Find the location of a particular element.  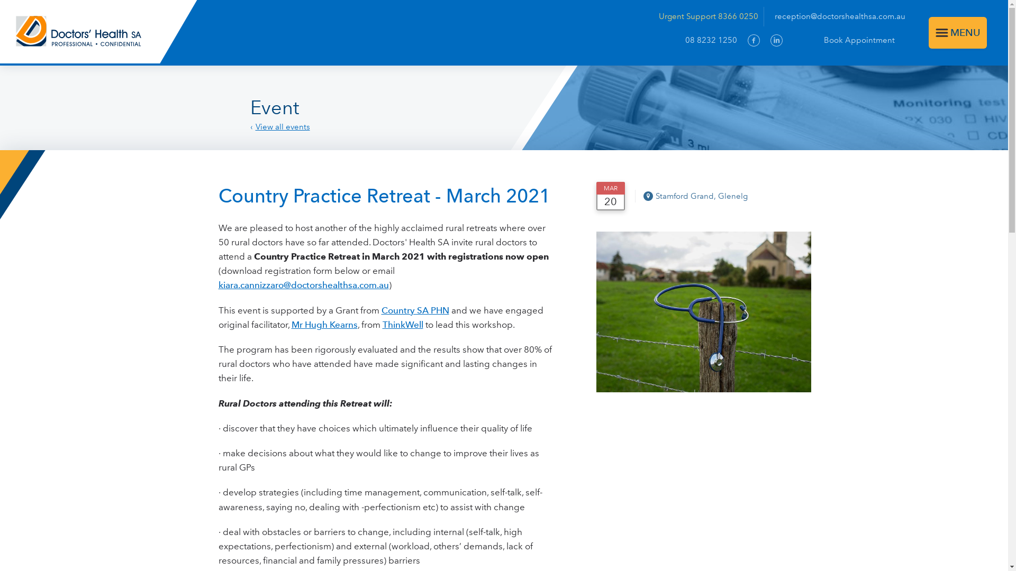

MENU is located at coordinates (958, 33).